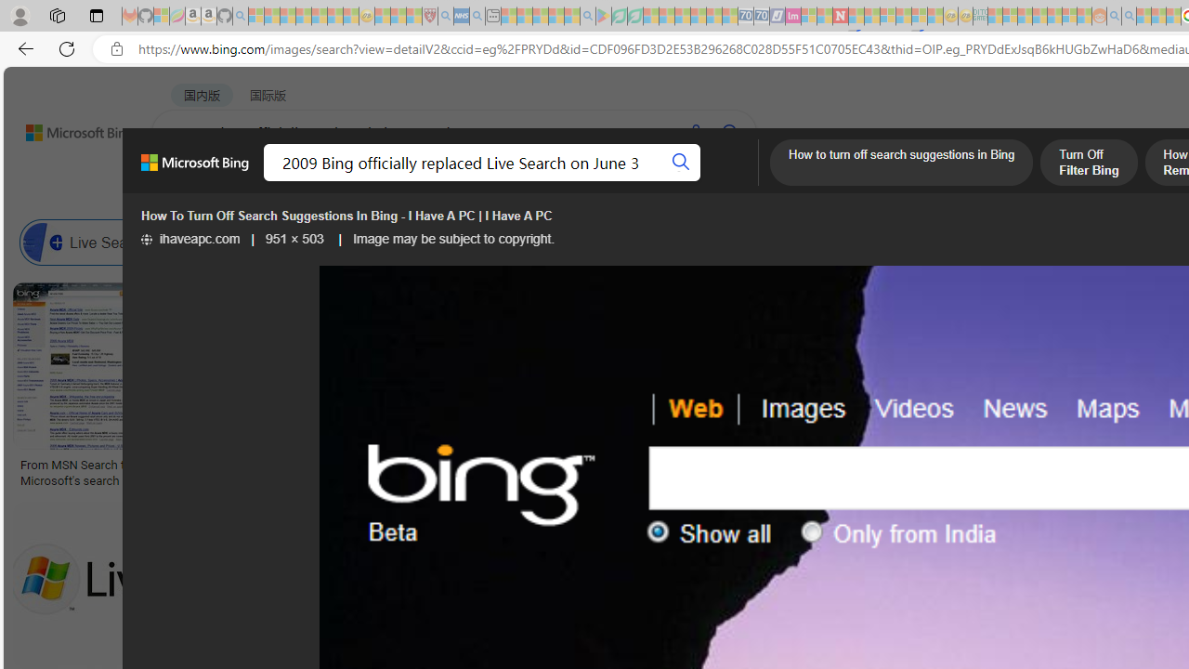  What do you see at coordinates (388, 472) in the screenshot?
I see `Bing Logo and symbol, meaning, history, PNG, brand` at bounding box center [388, 472].